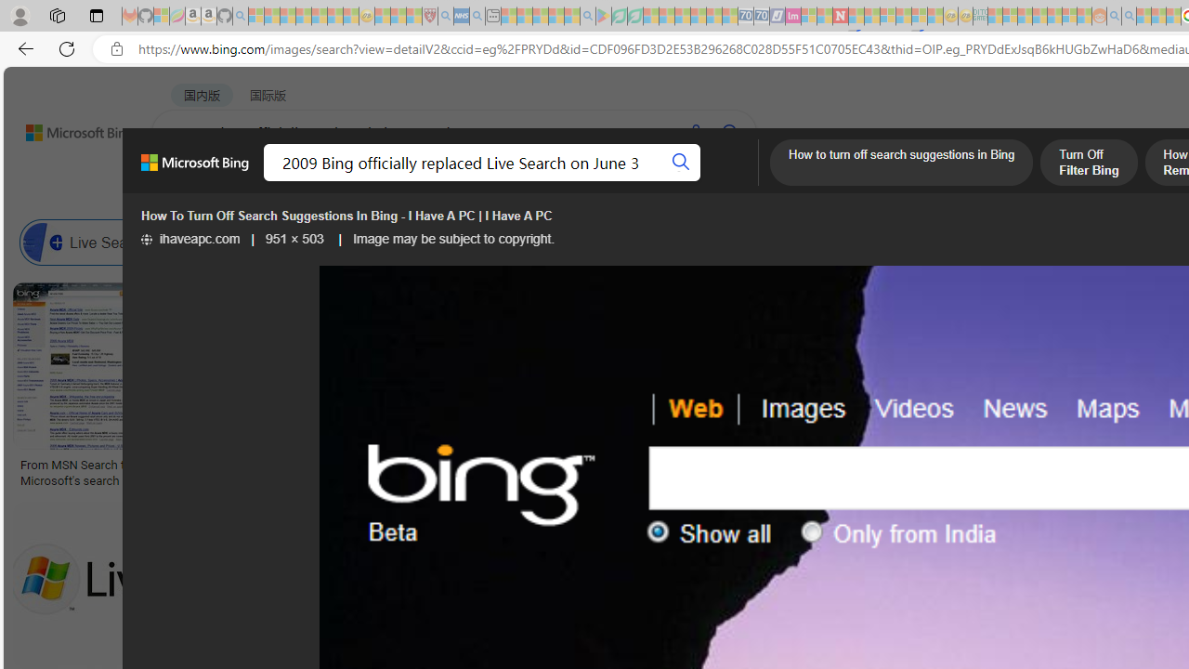  What do you see at coordinates (388, 472) in the screenshot?
I see `Bing Logo and symbol, meaning, history, PNG, brand` at bounding box center [388, 472].